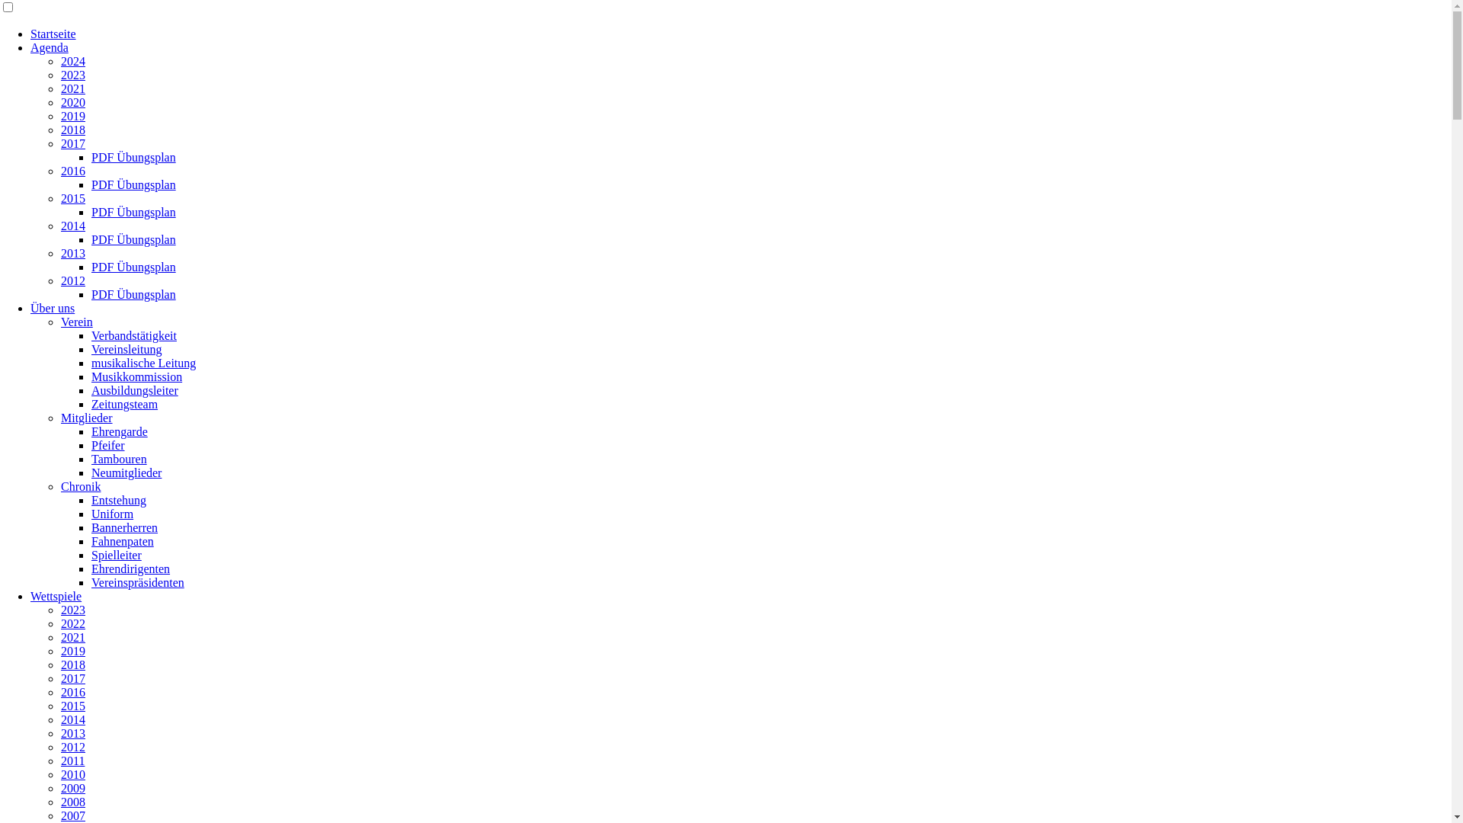 Image resolution: width=1463 pixels, height=823 pixels. I want to click on 2018, so click(73, 130).